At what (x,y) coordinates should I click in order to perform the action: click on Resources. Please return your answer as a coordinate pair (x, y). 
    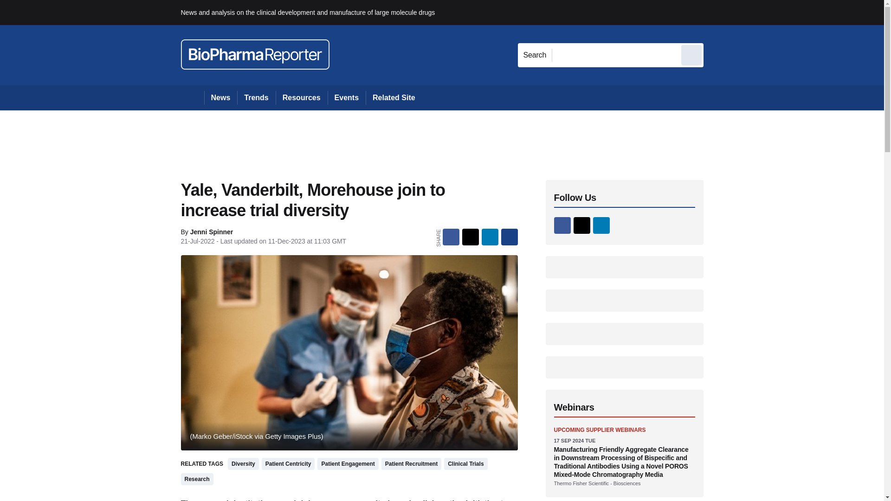
    Looking at the image, I should click on (302, 97).